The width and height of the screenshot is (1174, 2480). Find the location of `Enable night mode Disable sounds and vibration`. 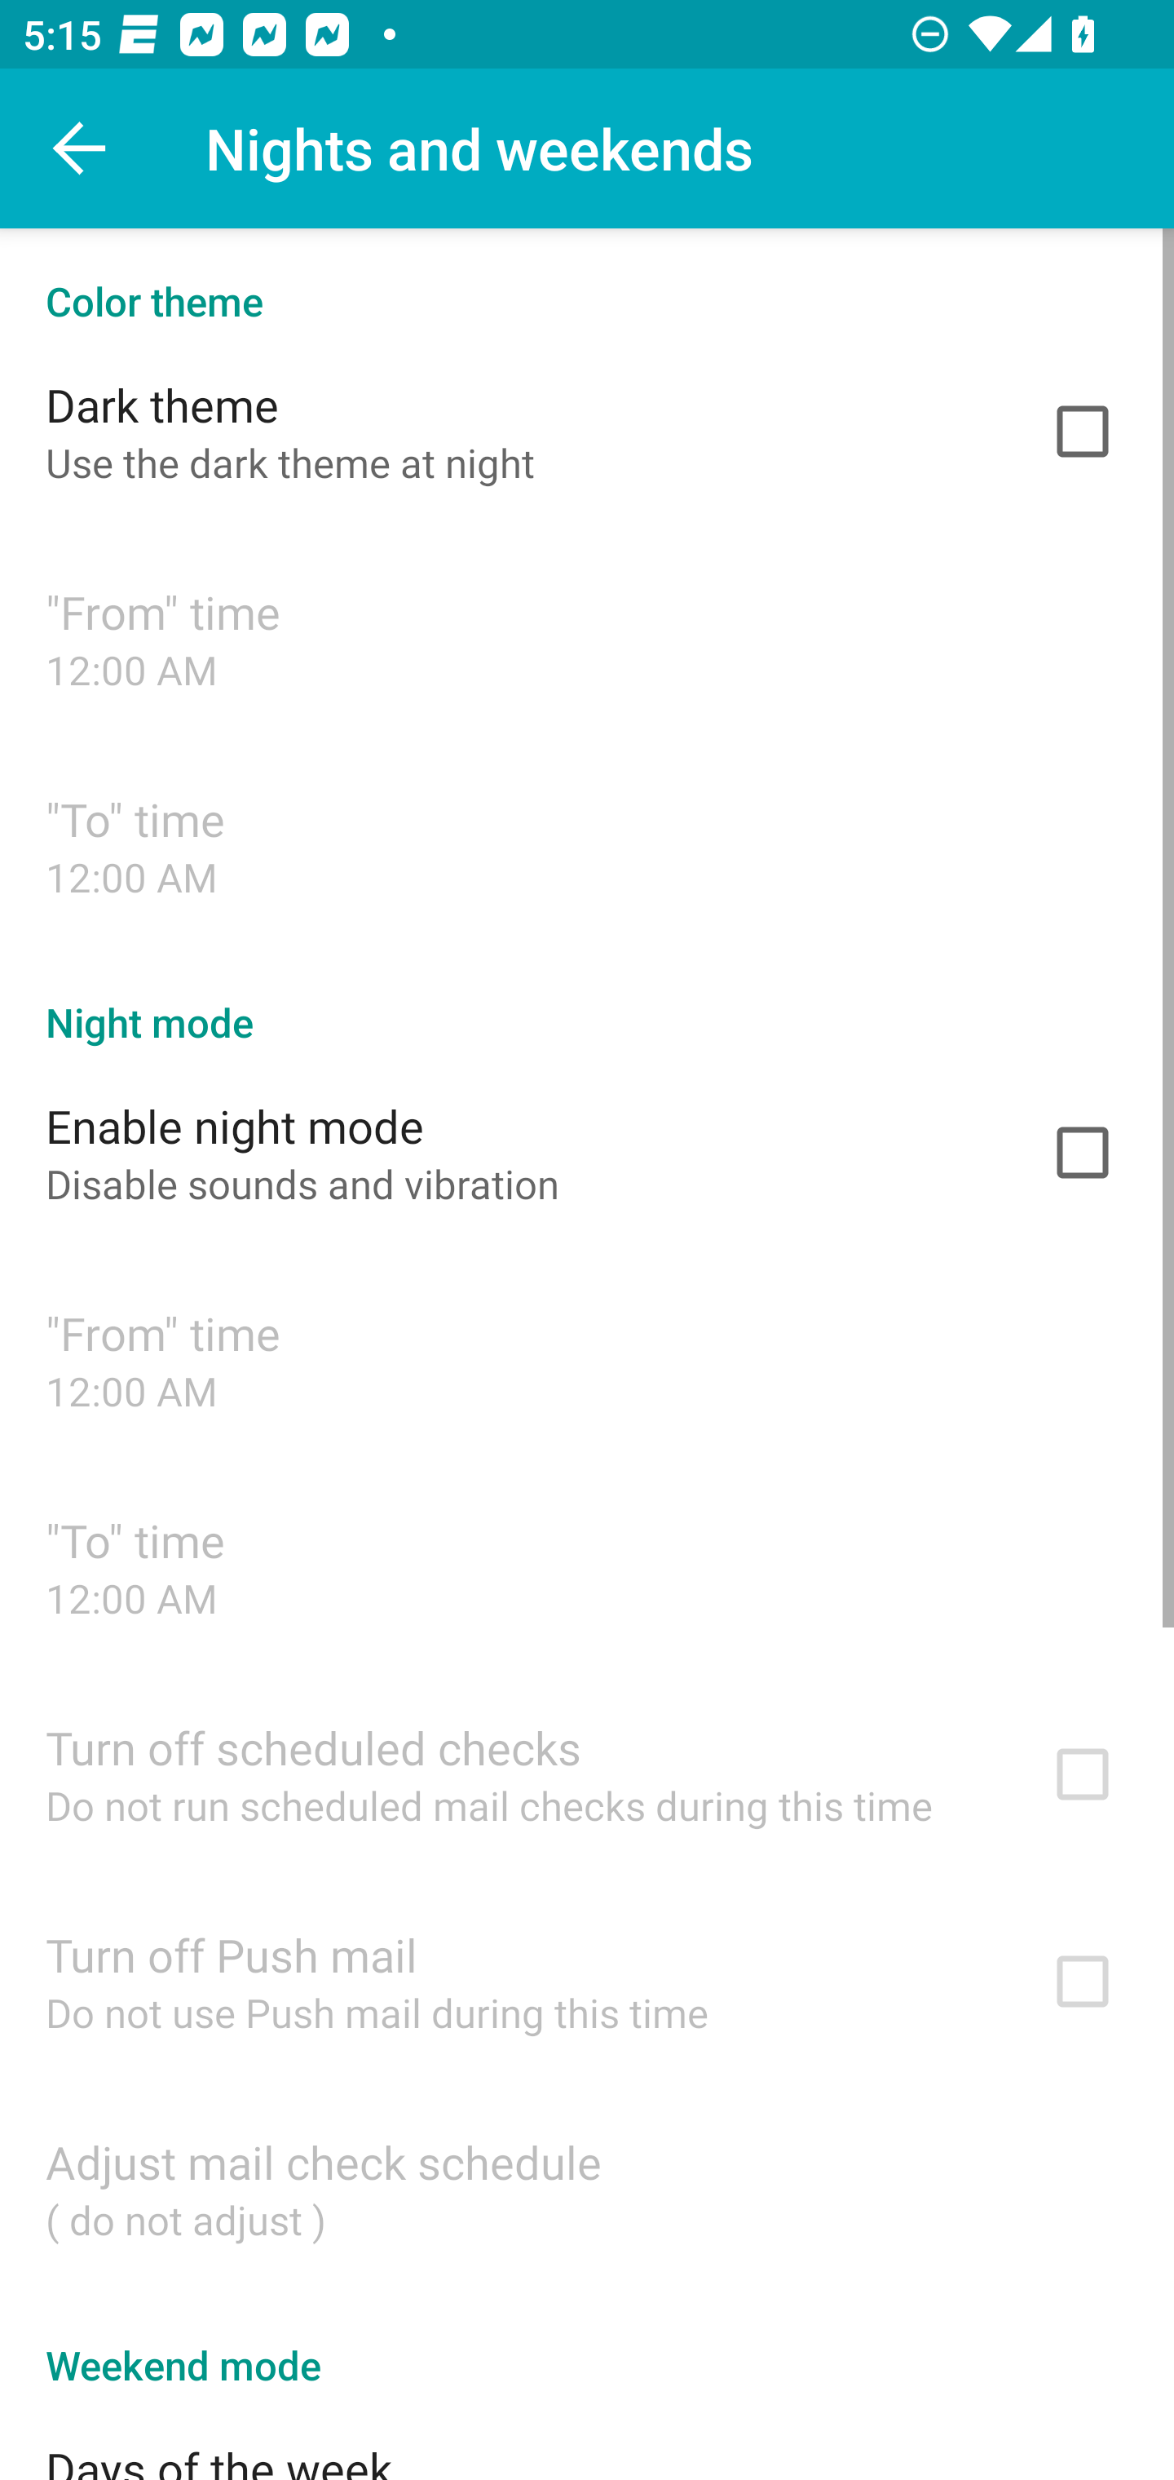

Enable night mode Disable sounds and vibration is located at coordinates (587, 1153).